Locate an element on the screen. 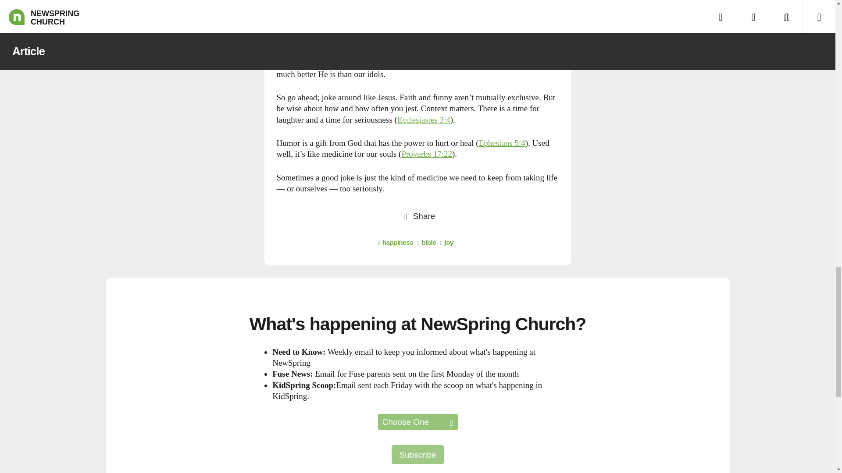  bible is located at coordinates (426, 242).